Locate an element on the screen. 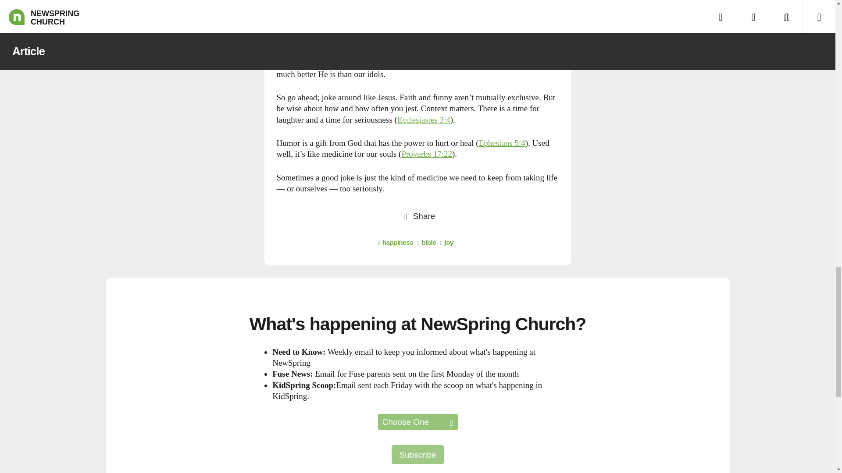  bible is located at coordinates (426, 242).